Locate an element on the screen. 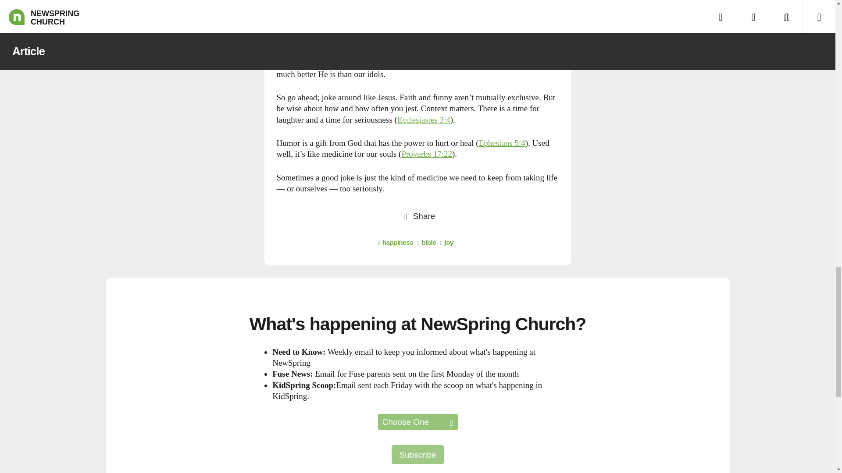  bible is located at coordinates (426, 242).